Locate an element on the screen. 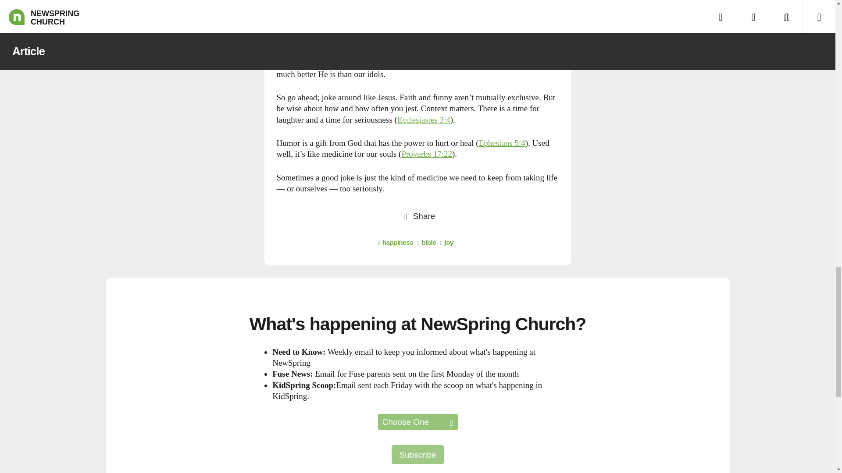  bible is located at coordinates (426, 242).